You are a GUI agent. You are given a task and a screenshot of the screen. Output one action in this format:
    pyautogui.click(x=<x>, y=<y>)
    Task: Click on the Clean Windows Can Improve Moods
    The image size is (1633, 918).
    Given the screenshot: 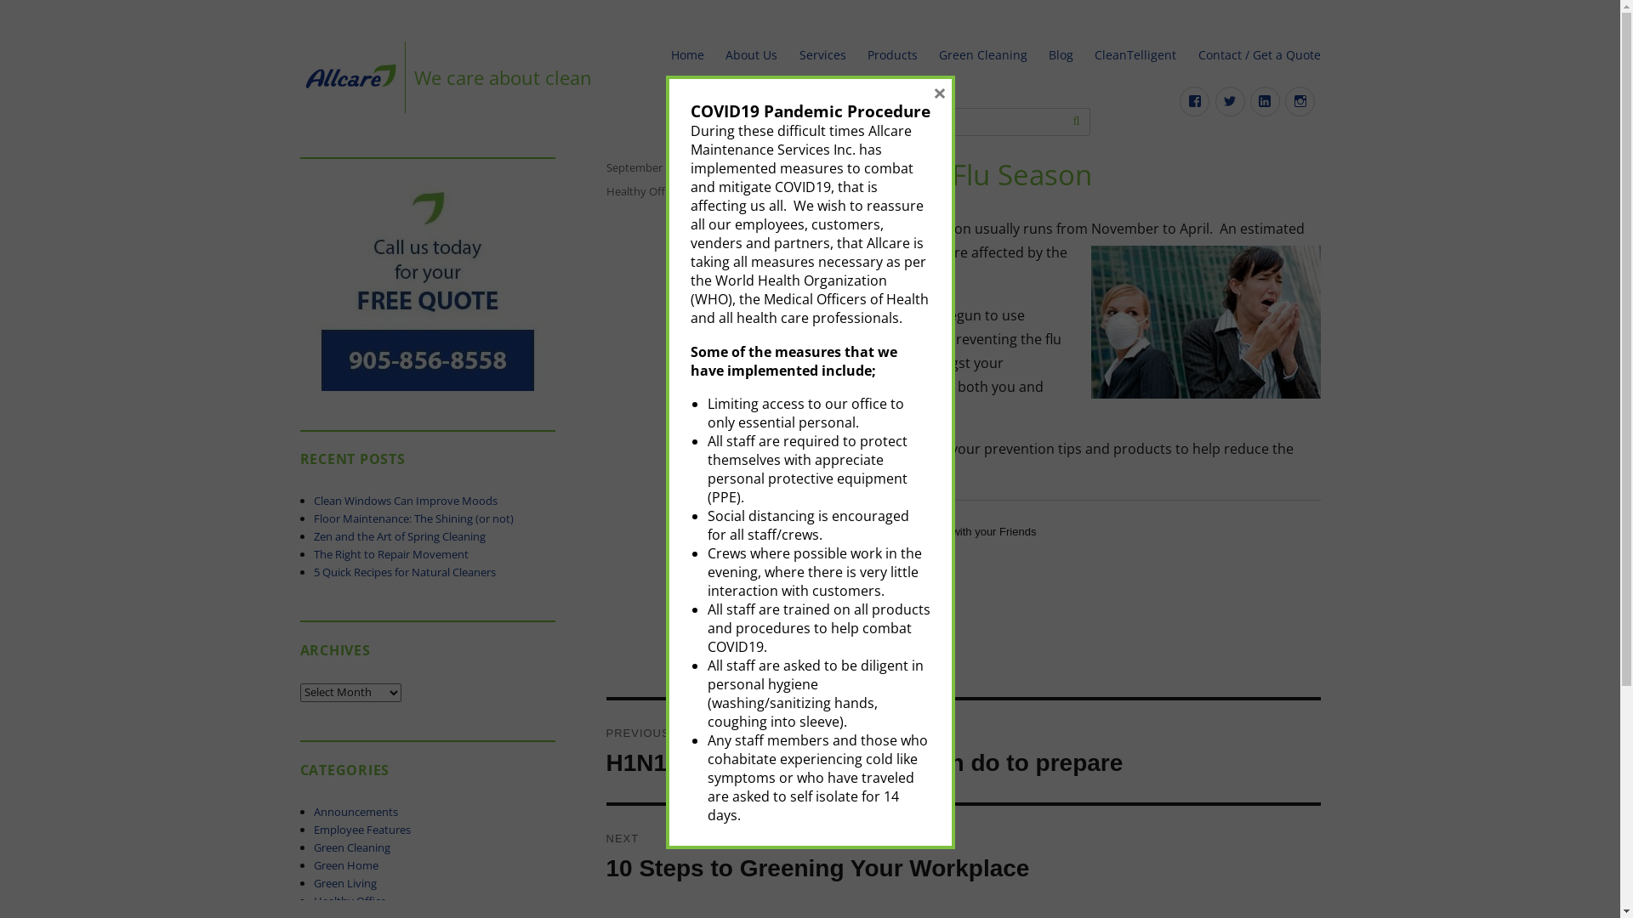 What is the action you would take?
    pyautogui.click(x=406, y=501)
    